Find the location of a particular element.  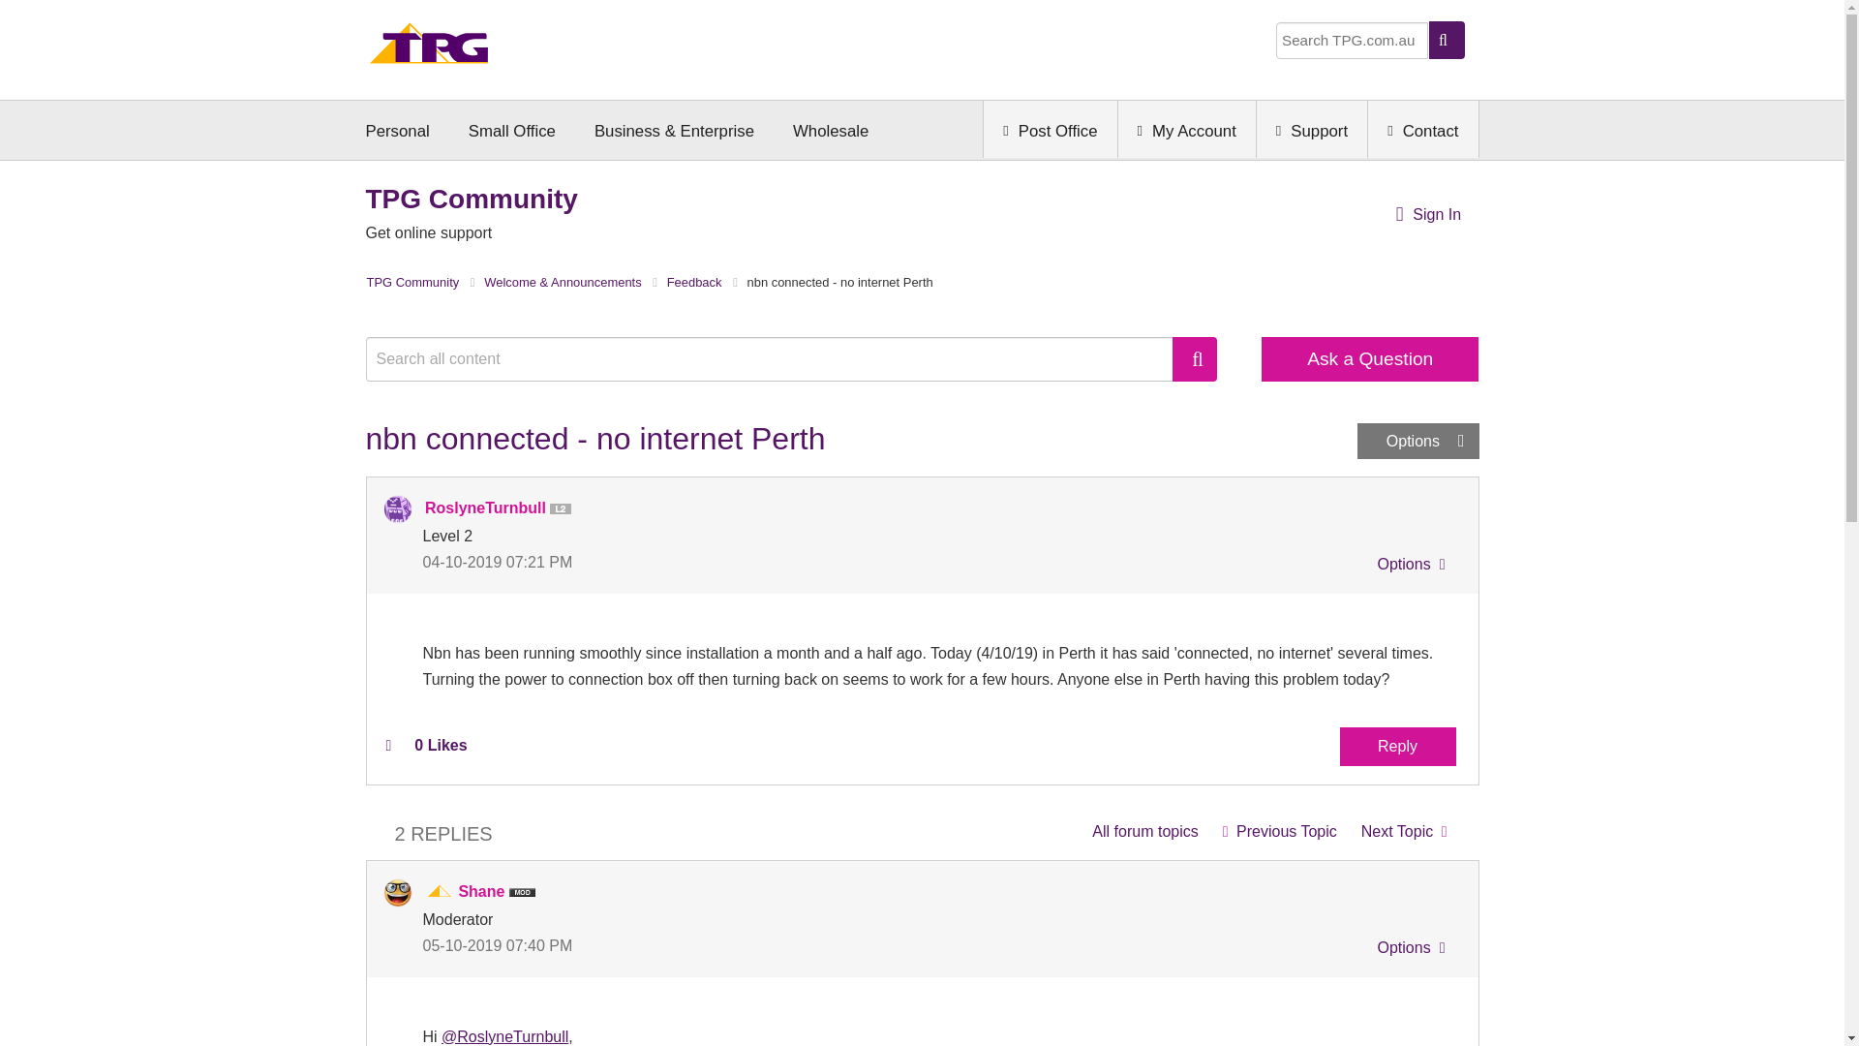

Posted on is located at coordinates (672, 562).